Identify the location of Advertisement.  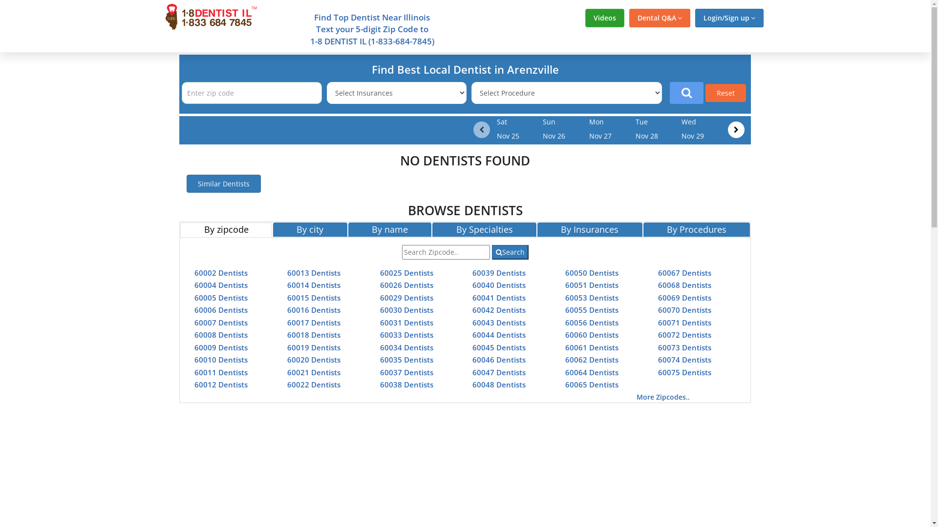
(84, 199).